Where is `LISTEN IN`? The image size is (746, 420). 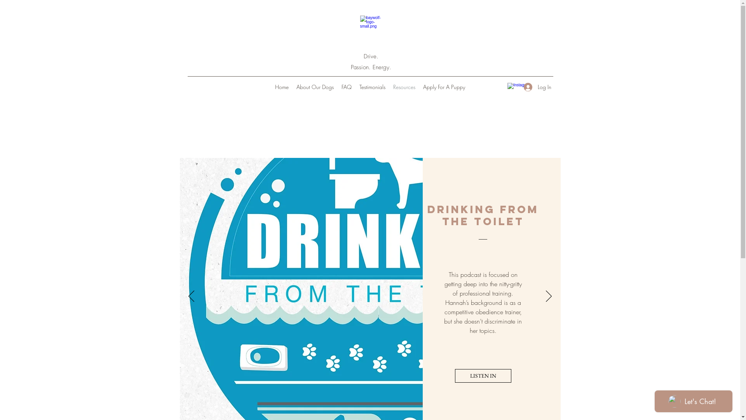
LISTEN IN is located at coordinates (483, 376).